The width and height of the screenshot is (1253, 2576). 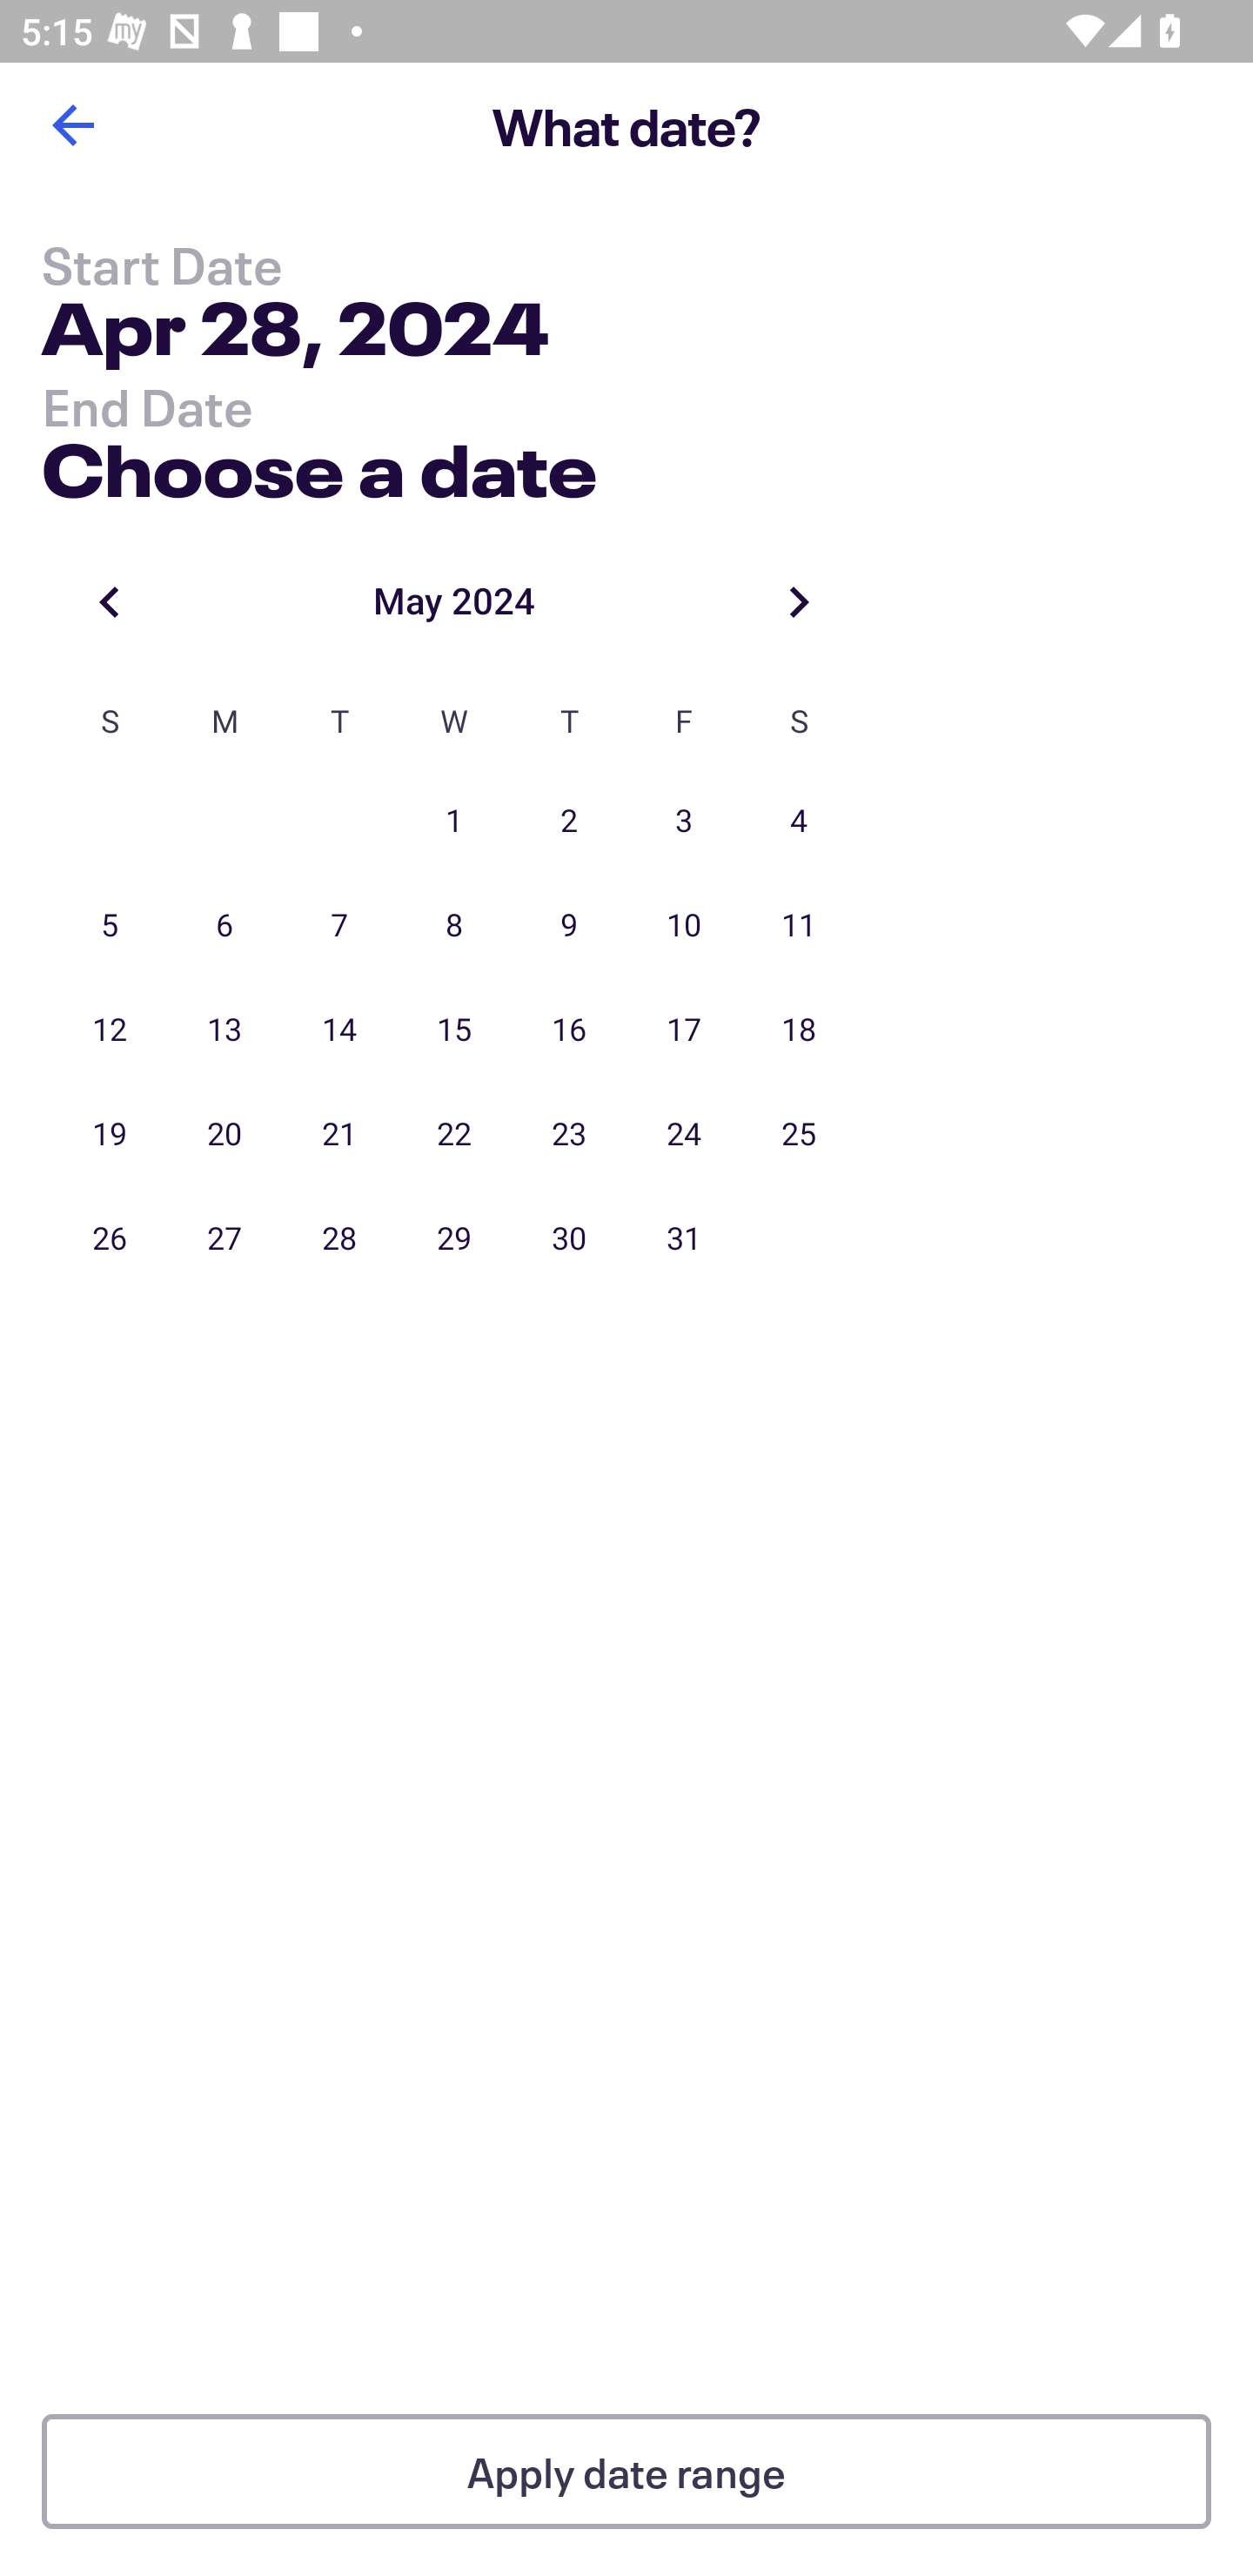 I want to click on 6 06 May 2024, so click(x=224, y=926).